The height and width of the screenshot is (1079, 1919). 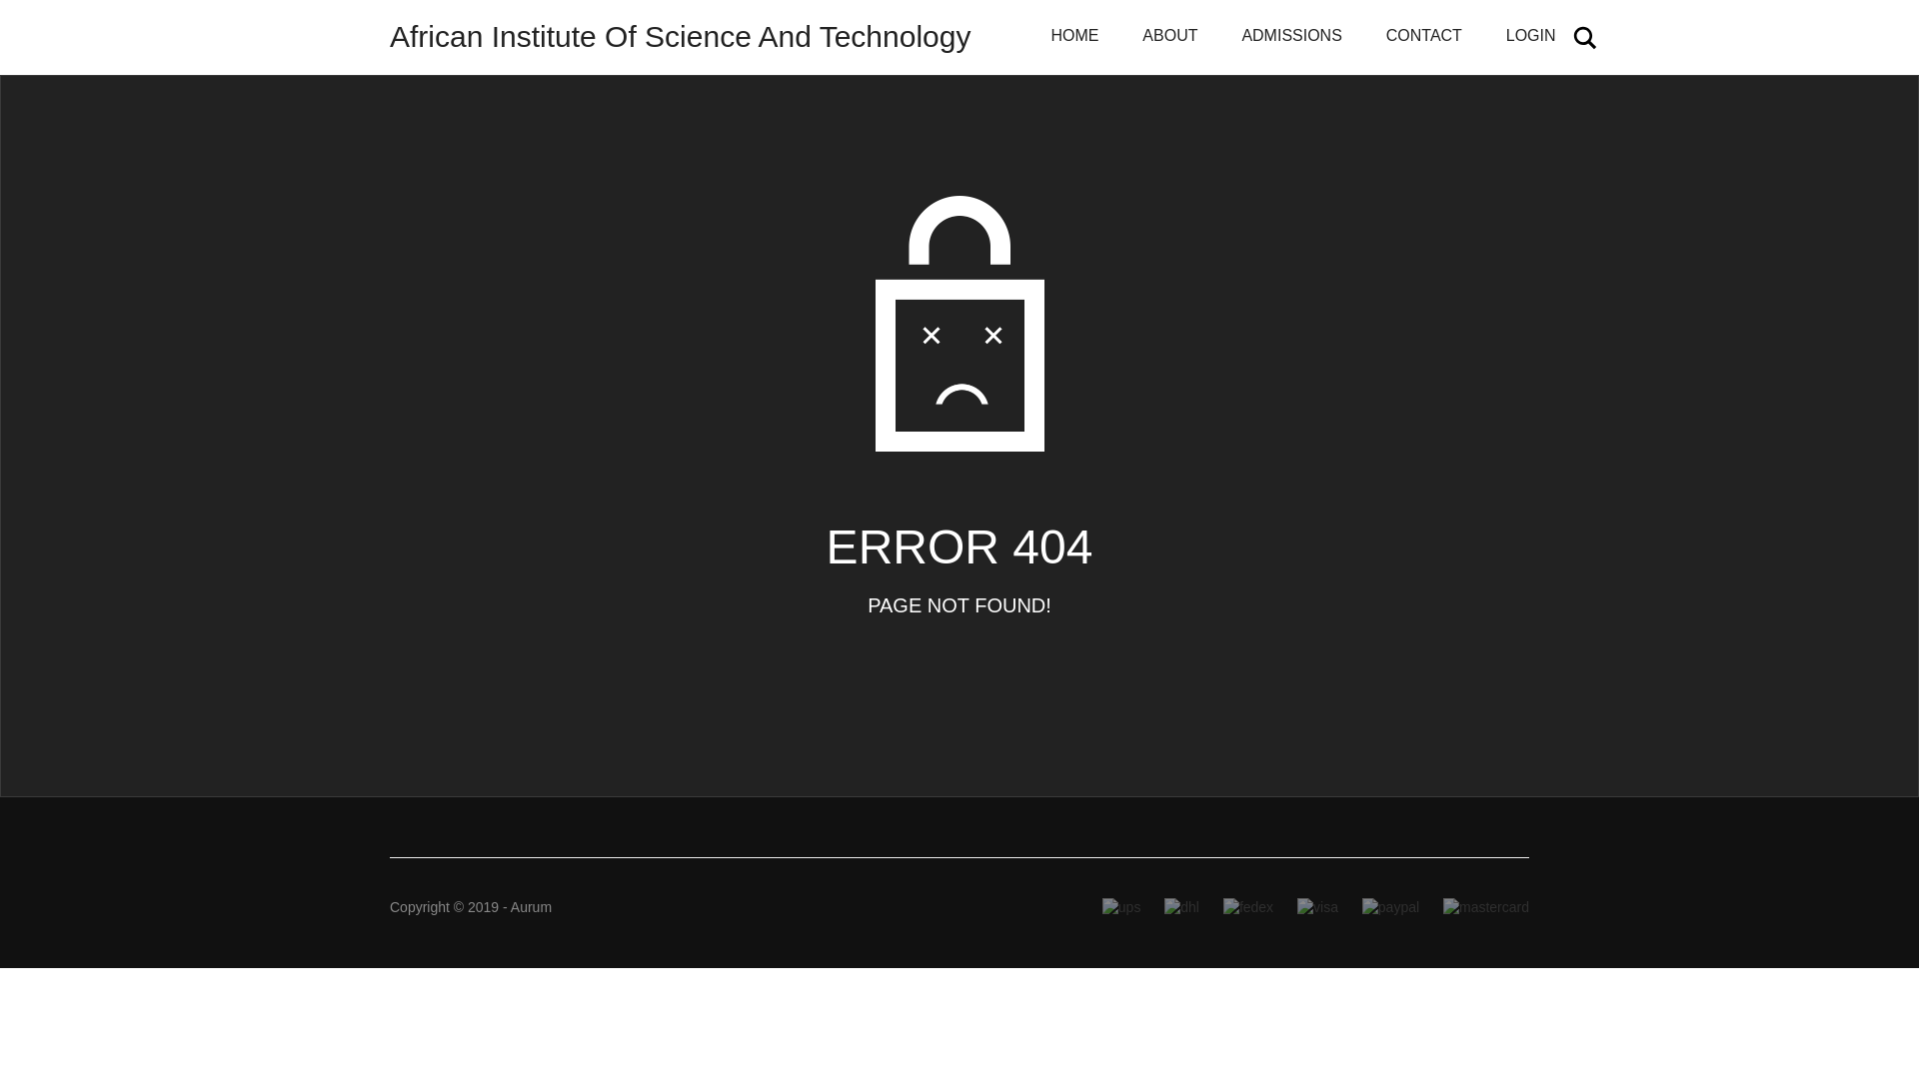 I want to click on African Institute Of Science And Technology, so click(x=680, y=37).